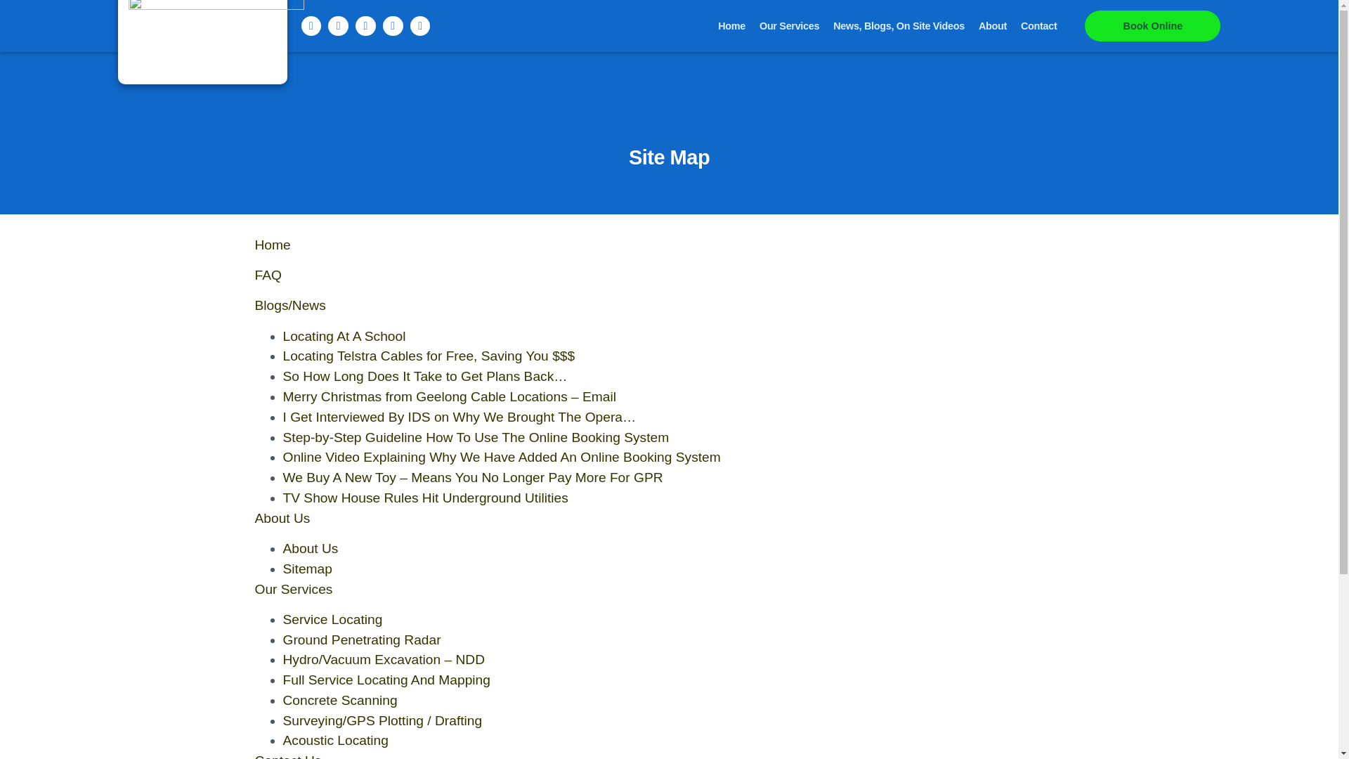  I want to click on Surveying/GPS Plotting / Drafting, so click(382, 721).